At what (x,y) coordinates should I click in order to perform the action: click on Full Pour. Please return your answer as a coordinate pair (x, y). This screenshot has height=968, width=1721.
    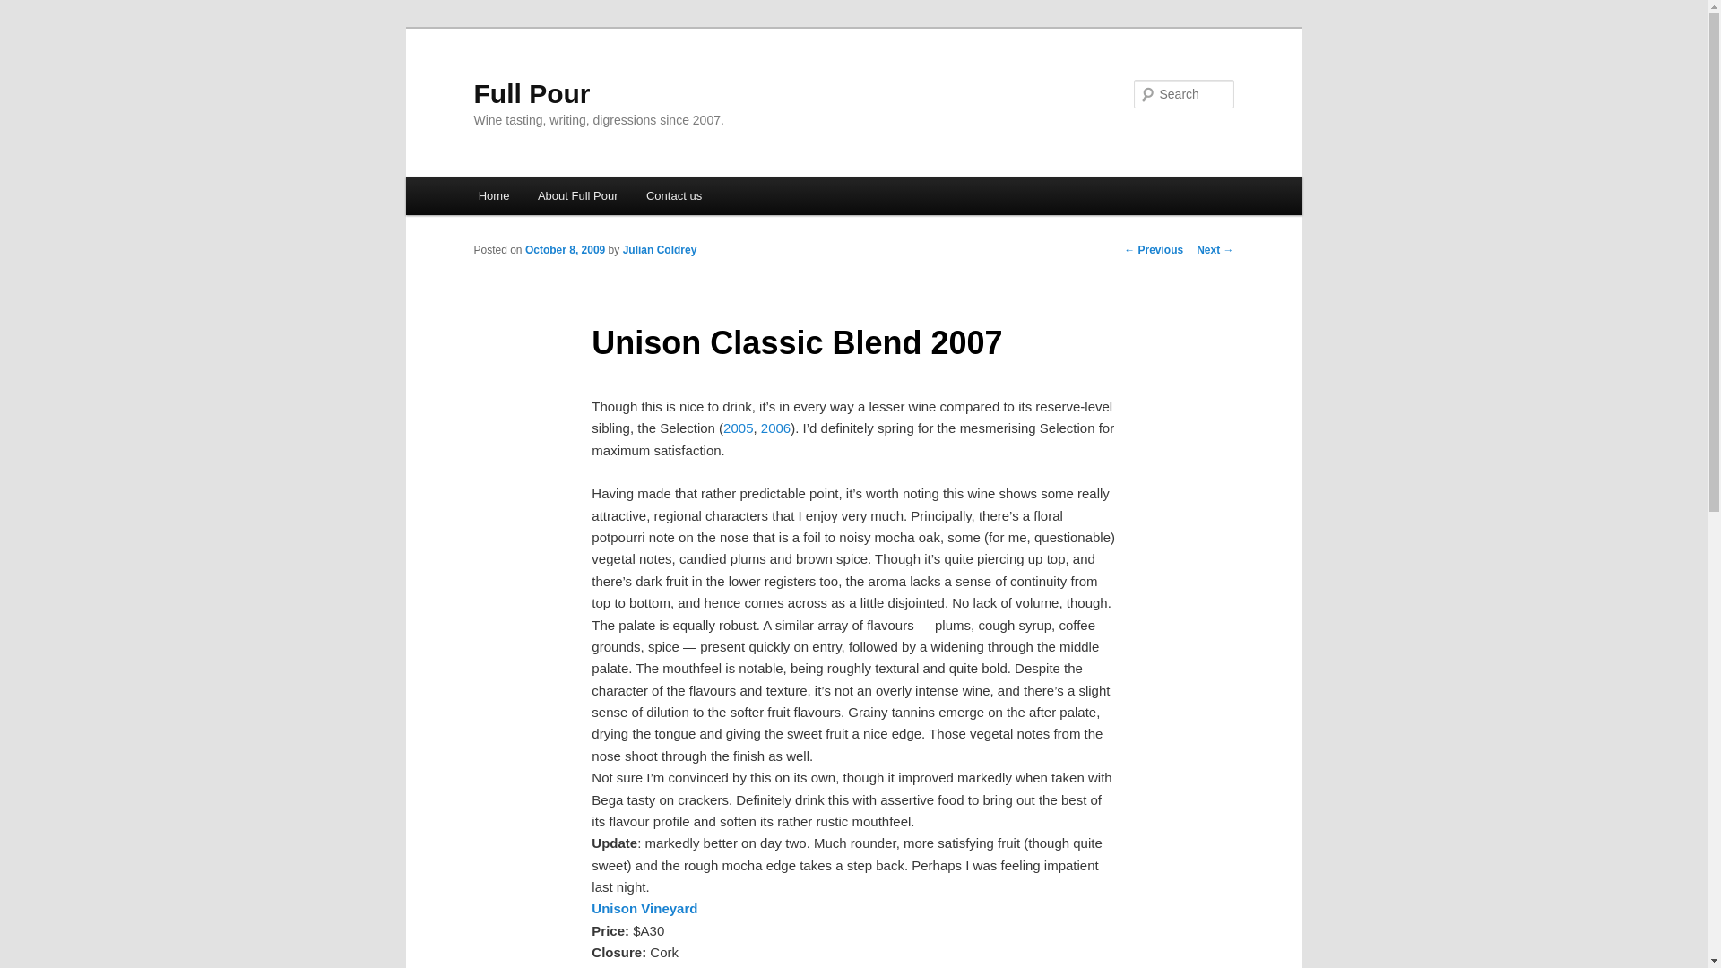
    Looking at the image, I should click on (532, 93).